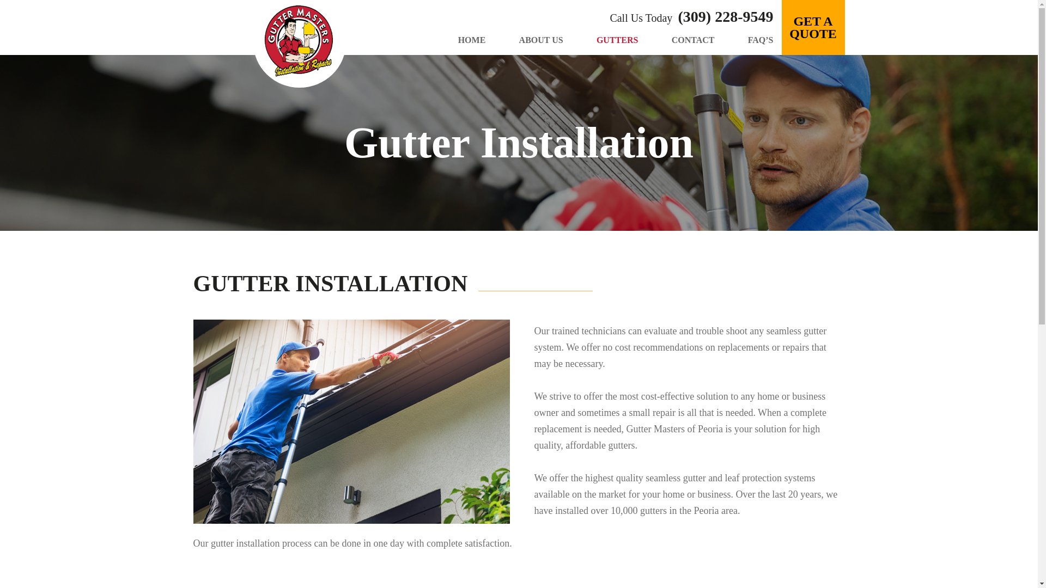 The width and height of the screenshot is (1046, 588). Describe the element at coordinates (472, 40) in the screenshot. I see `HOME` at that location.